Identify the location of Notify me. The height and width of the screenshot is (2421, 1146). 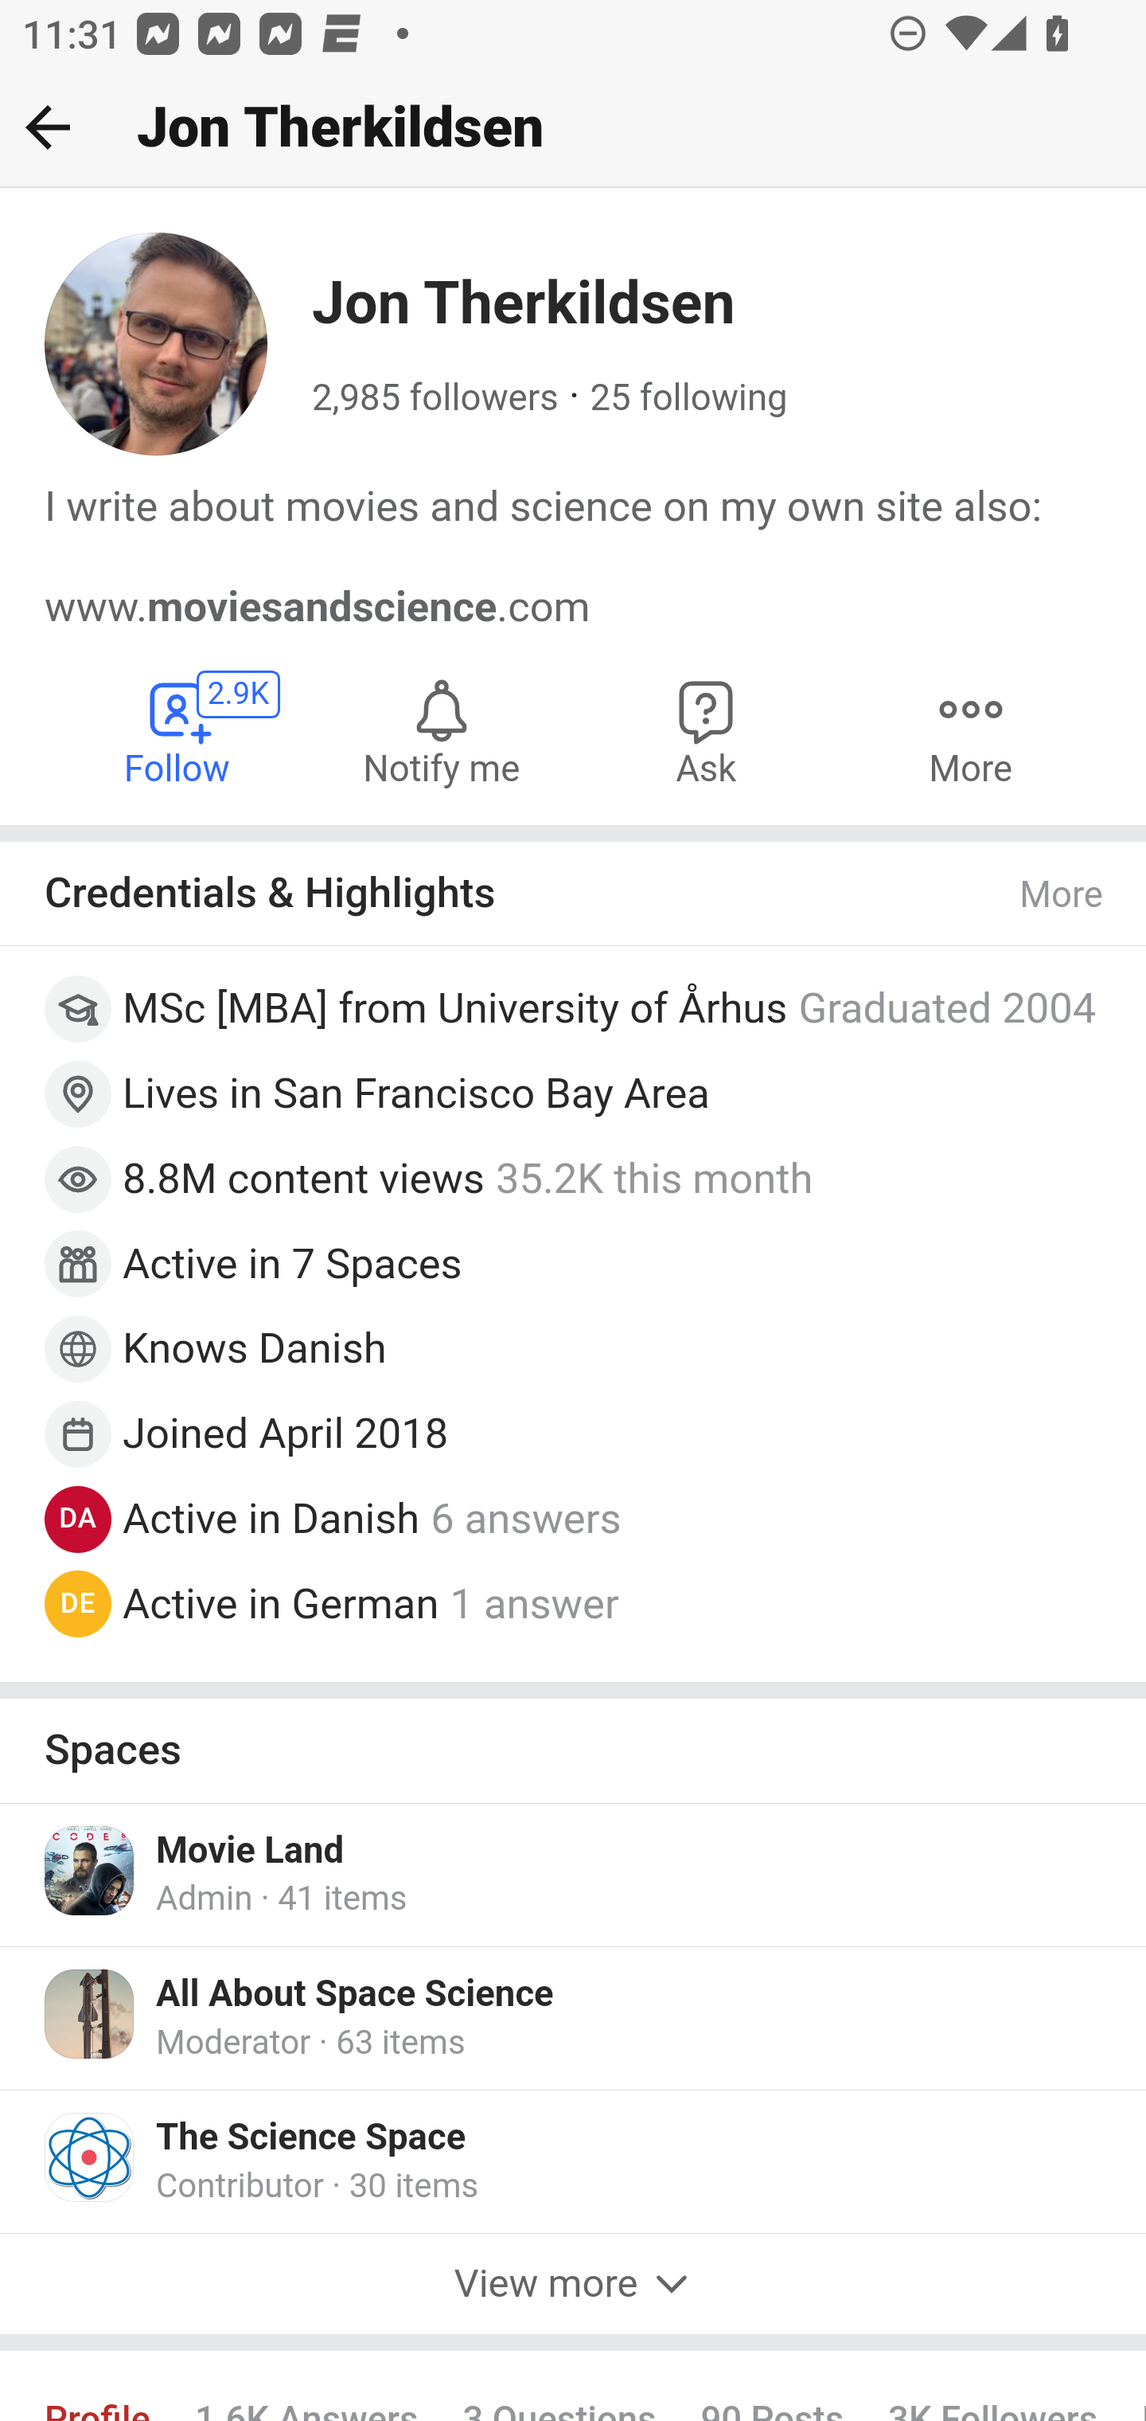
(441, 729).